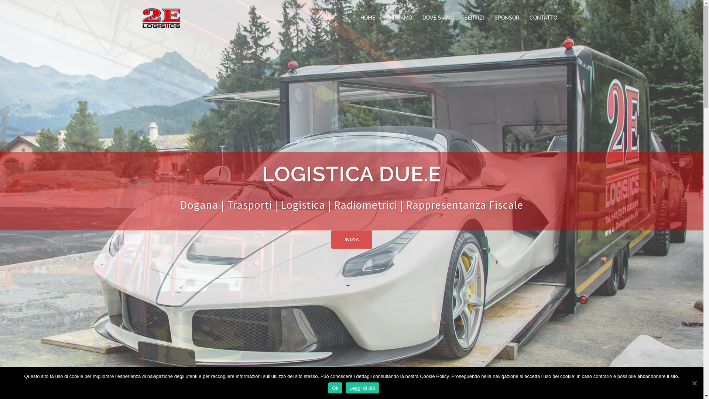 This screenshot has width=709, height=399. Describe the element at coordinates (368, 18) in the screenshot. I see `HOME` at that location.